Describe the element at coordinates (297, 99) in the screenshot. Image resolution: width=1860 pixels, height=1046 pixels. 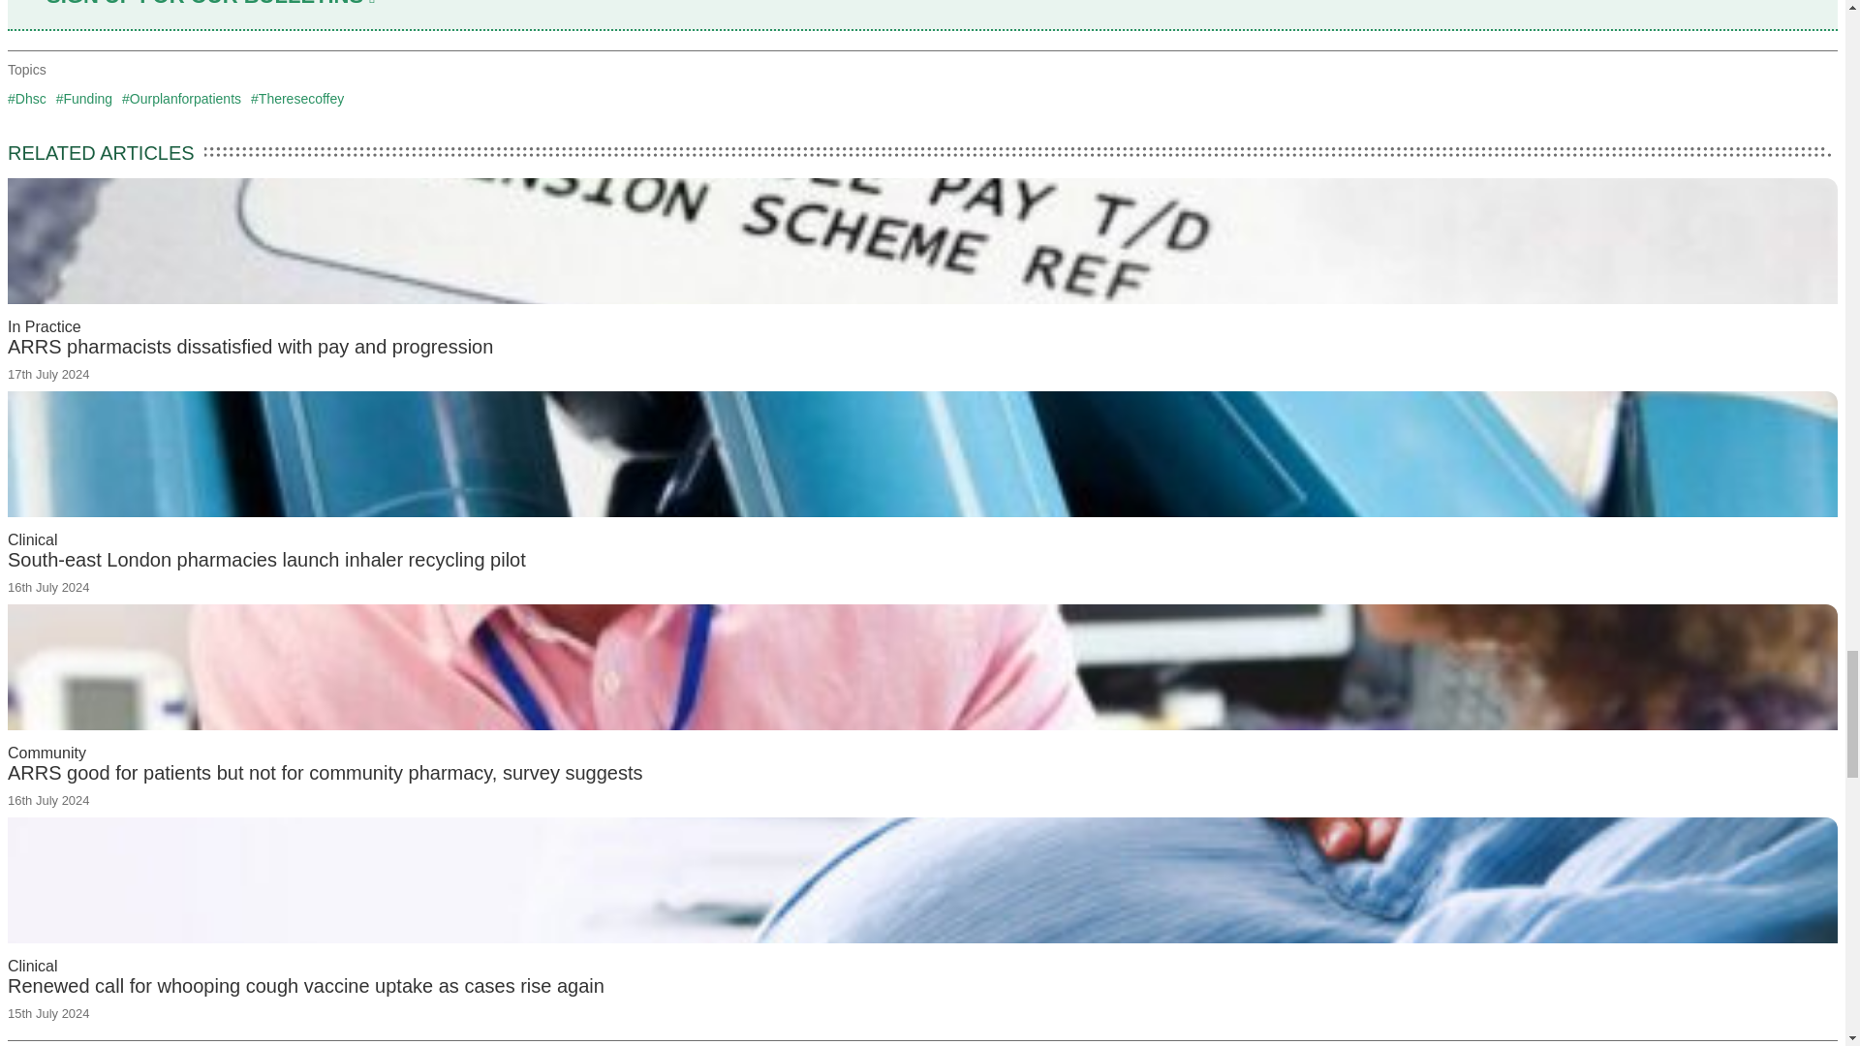
I see `View more for therese coffey` at that location.